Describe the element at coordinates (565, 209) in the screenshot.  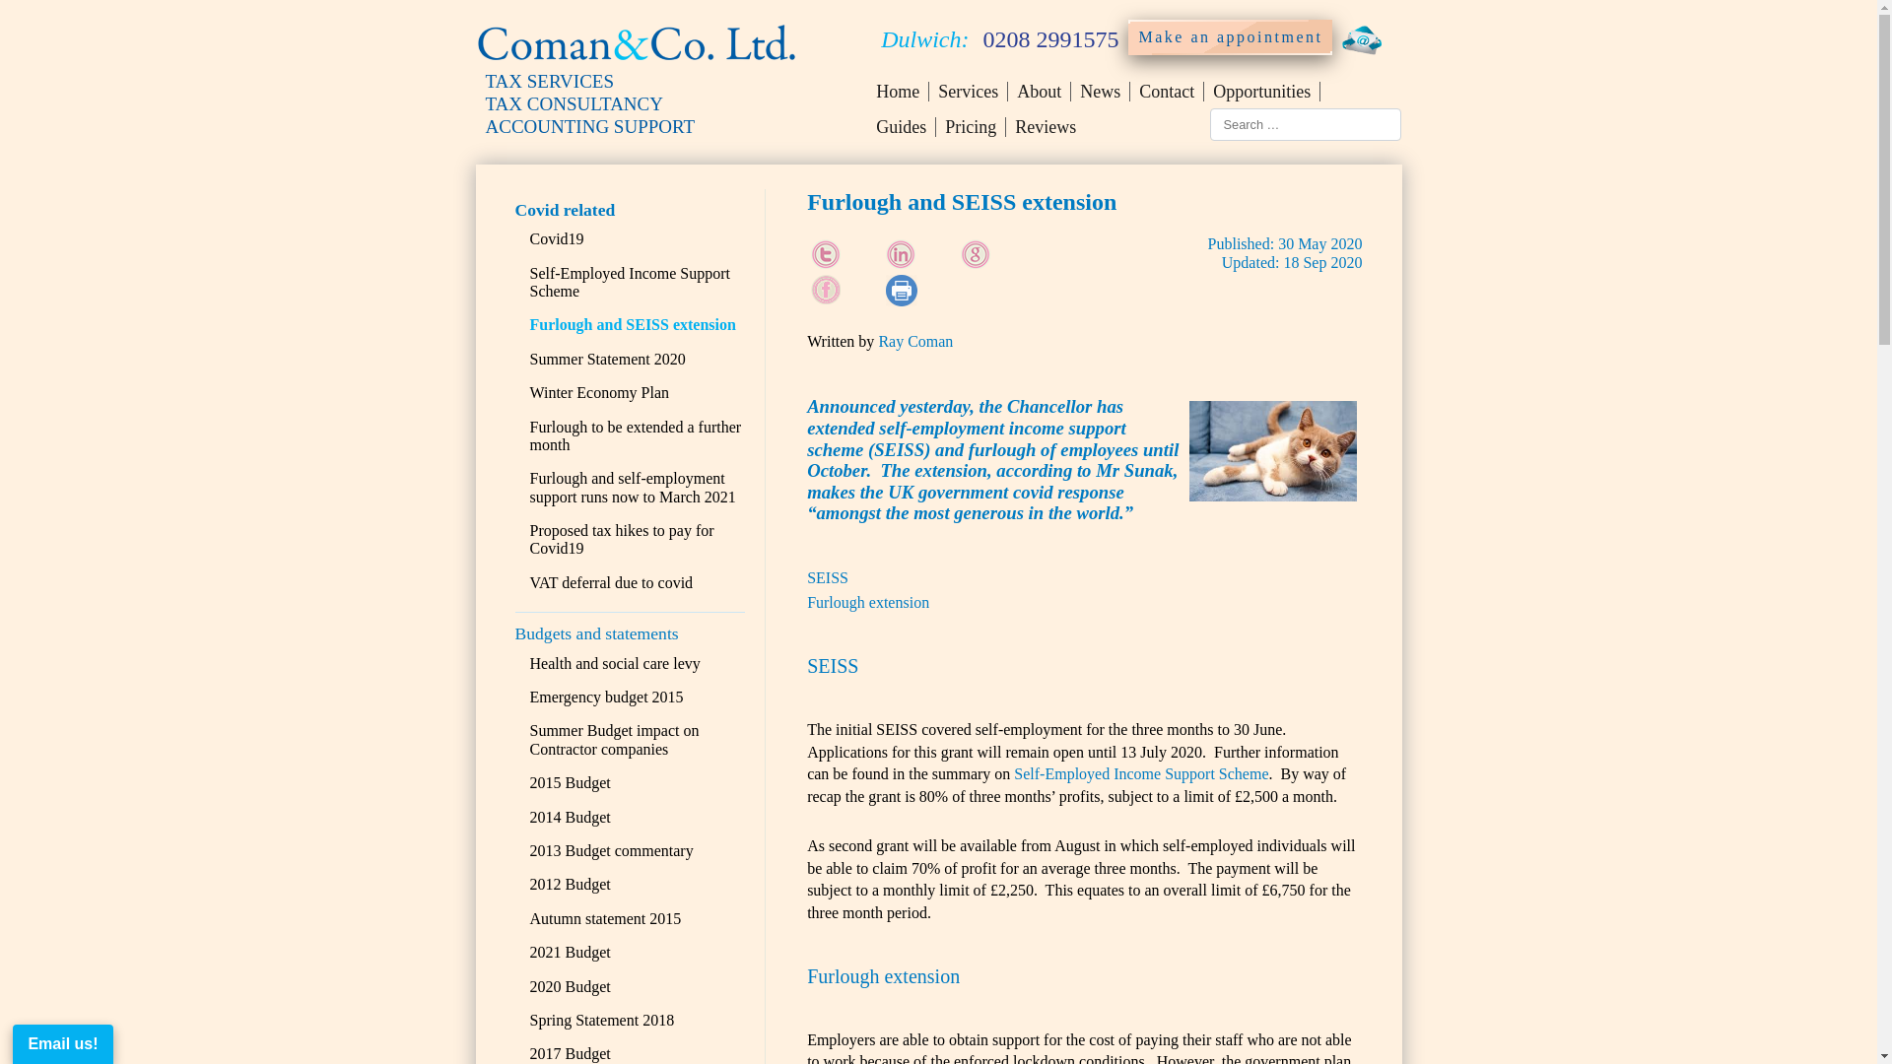
I see `Covid related` at that location.